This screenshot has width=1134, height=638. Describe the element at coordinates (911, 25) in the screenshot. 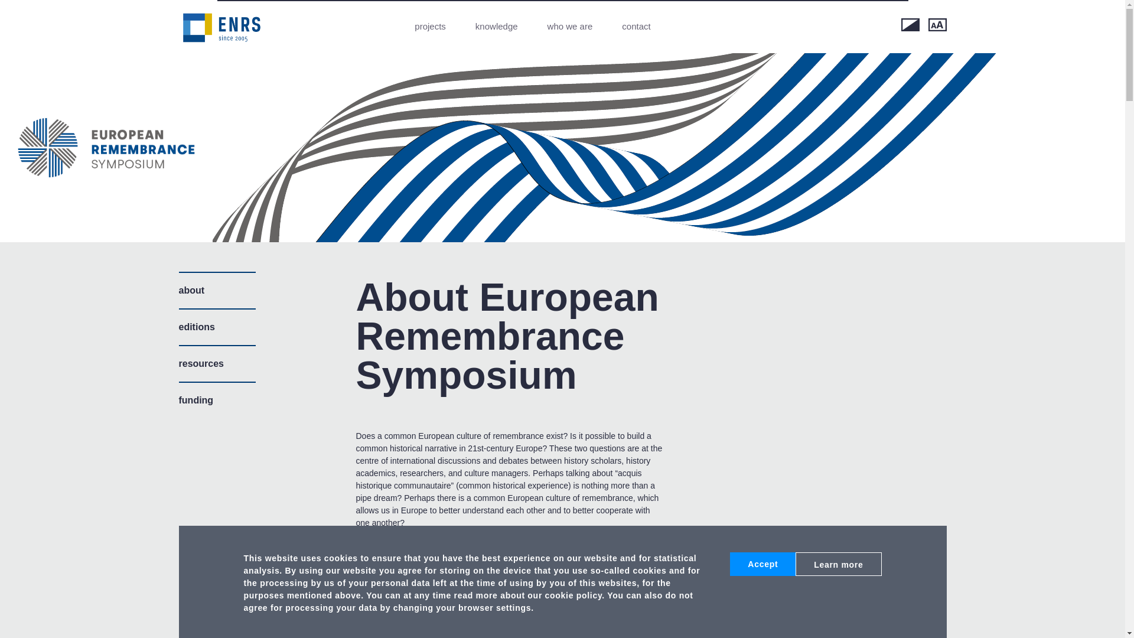

I see `Contrast` at that location.